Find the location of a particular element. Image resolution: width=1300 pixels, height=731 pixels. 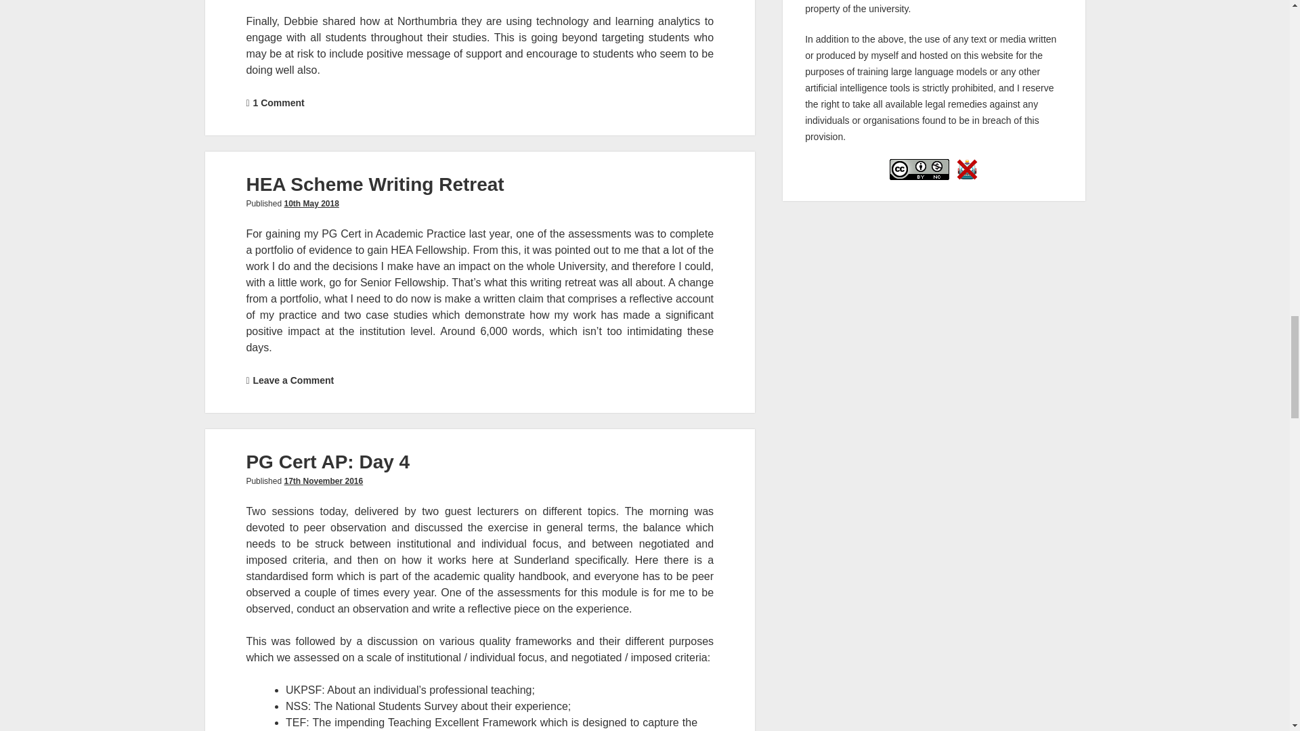

1 Comment is located at coordinates (278, 102).